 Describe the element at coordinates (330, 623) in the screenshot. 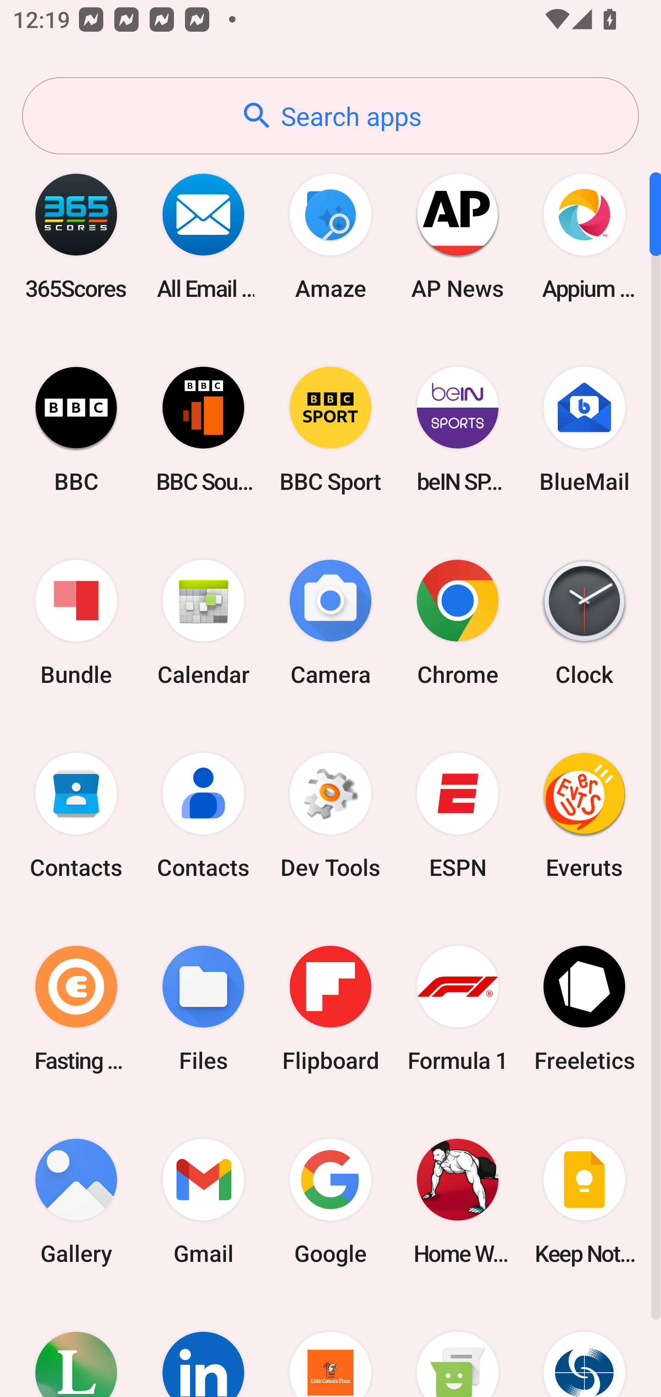

I see `Camera` at that location.